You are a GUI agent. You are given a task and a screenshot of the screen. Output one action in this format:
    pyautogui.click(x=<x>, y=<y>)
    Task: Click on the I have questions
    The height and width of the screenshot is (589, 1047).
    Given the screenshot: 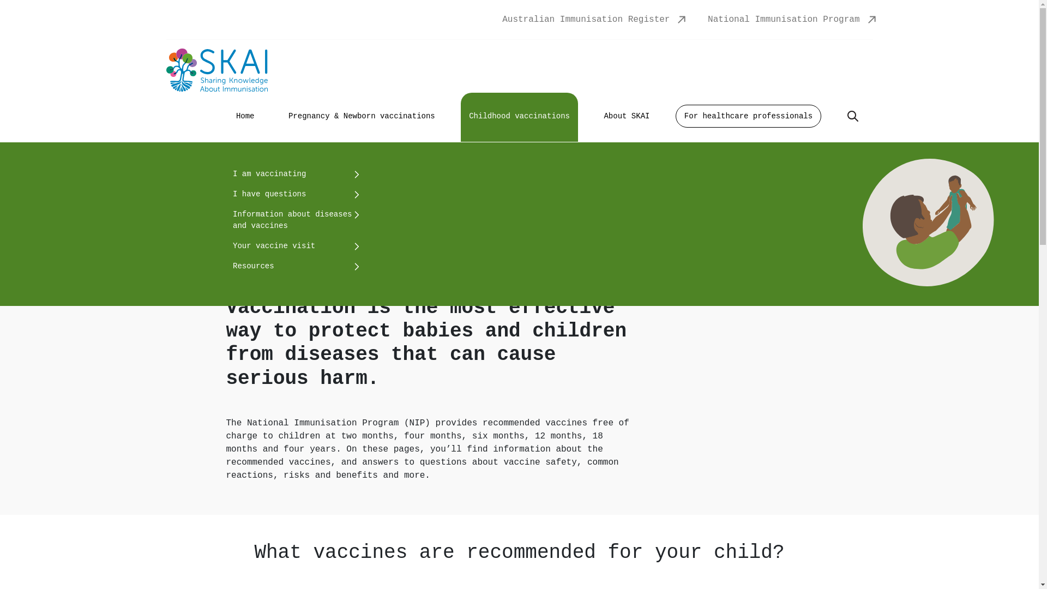 What is the action you would take?
    pyautogui.click(x=294, y=194)
    